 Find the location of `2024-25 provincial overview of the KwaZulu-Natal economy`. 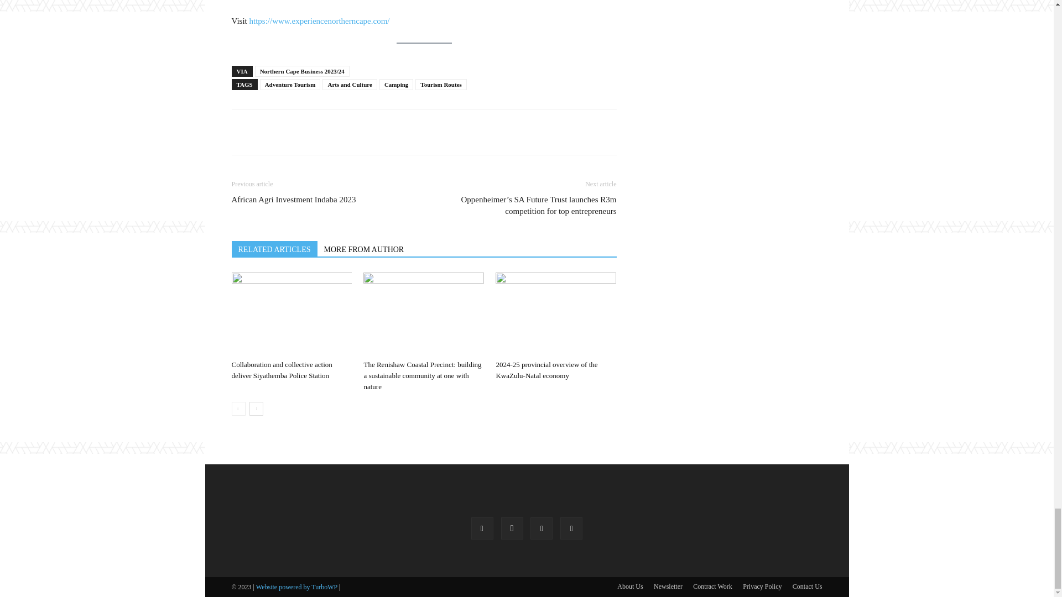

2024-25 provincial overview of the KwaZulu-Natal economy is located at coordinates (555, 313).